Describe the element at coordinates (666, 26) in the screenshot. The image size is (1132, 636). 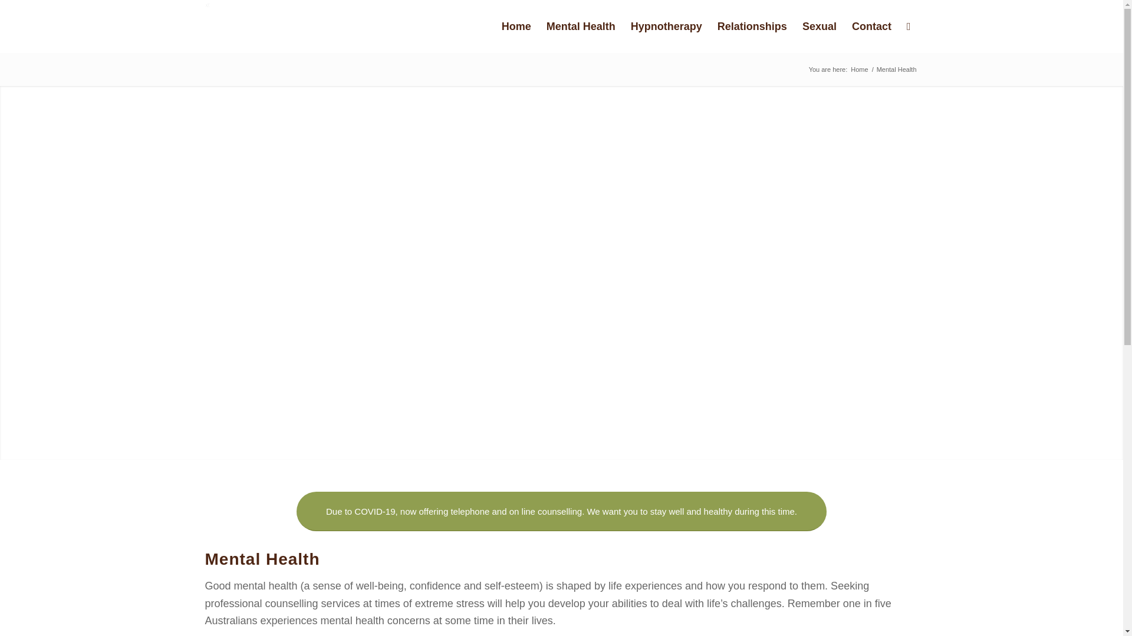
I see `Hypnotherapy` at that location.